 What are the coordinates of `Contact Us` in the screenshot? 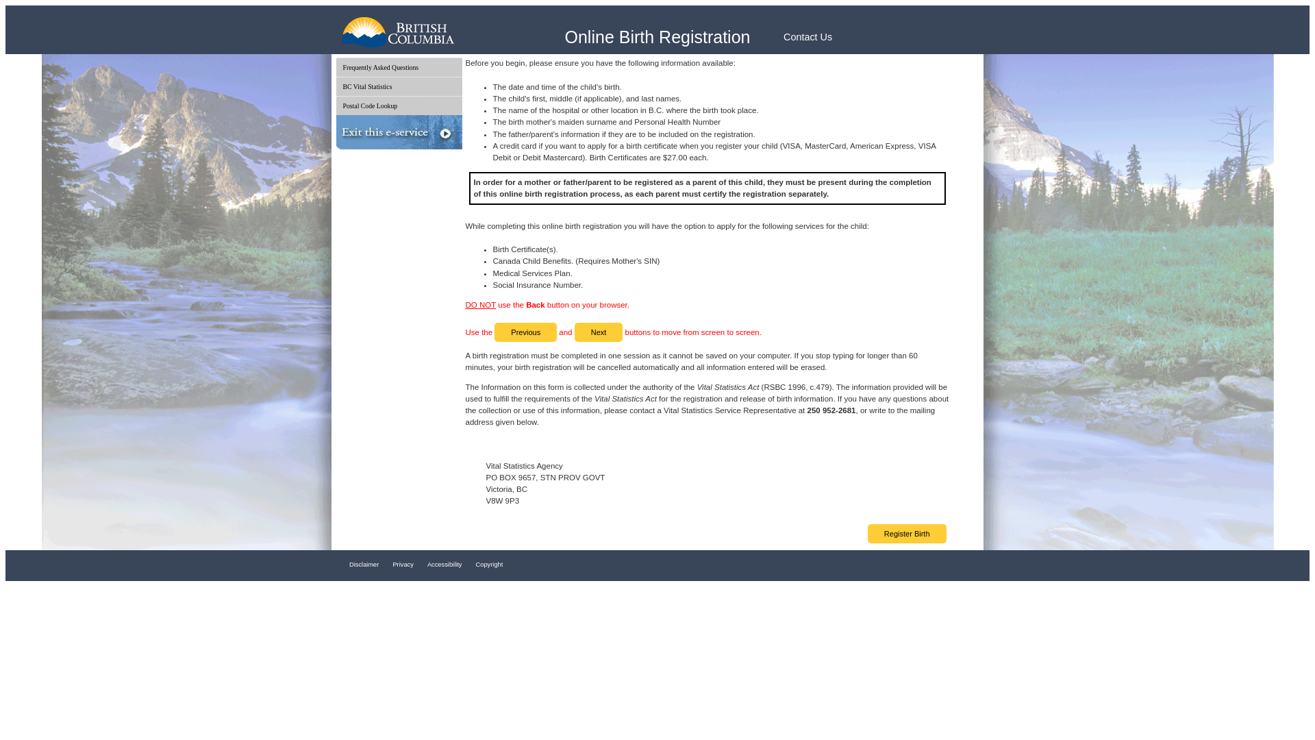 It's located at (808, 37).